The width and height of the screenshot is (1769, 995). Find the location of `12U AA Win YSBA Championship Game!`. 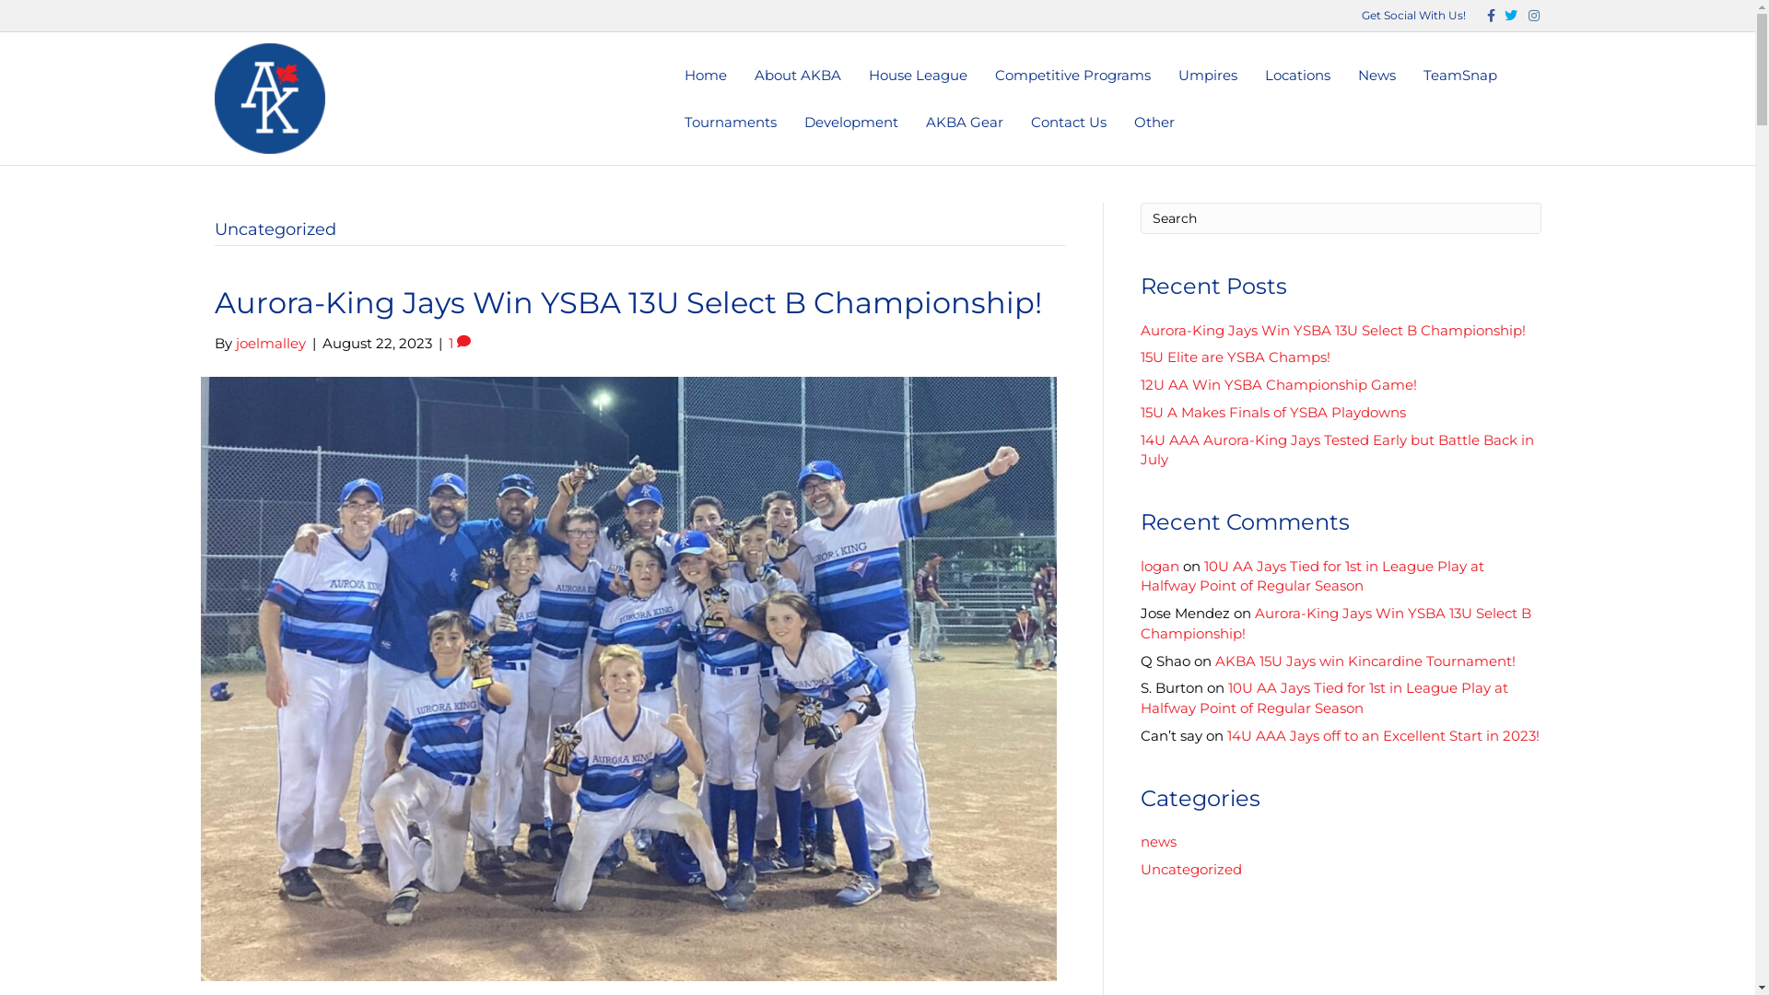

12U AA Win YSBA Championship Game! is located at coordinates (1279, 385).